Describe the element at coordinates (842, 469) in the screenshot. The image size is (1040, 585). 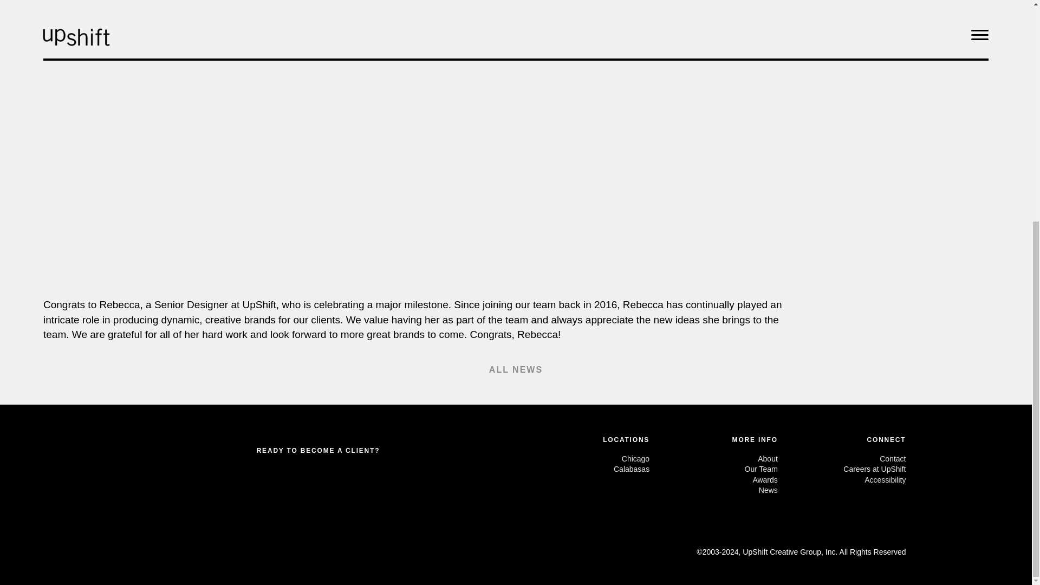
I see `Careers at UpShift` at that location.